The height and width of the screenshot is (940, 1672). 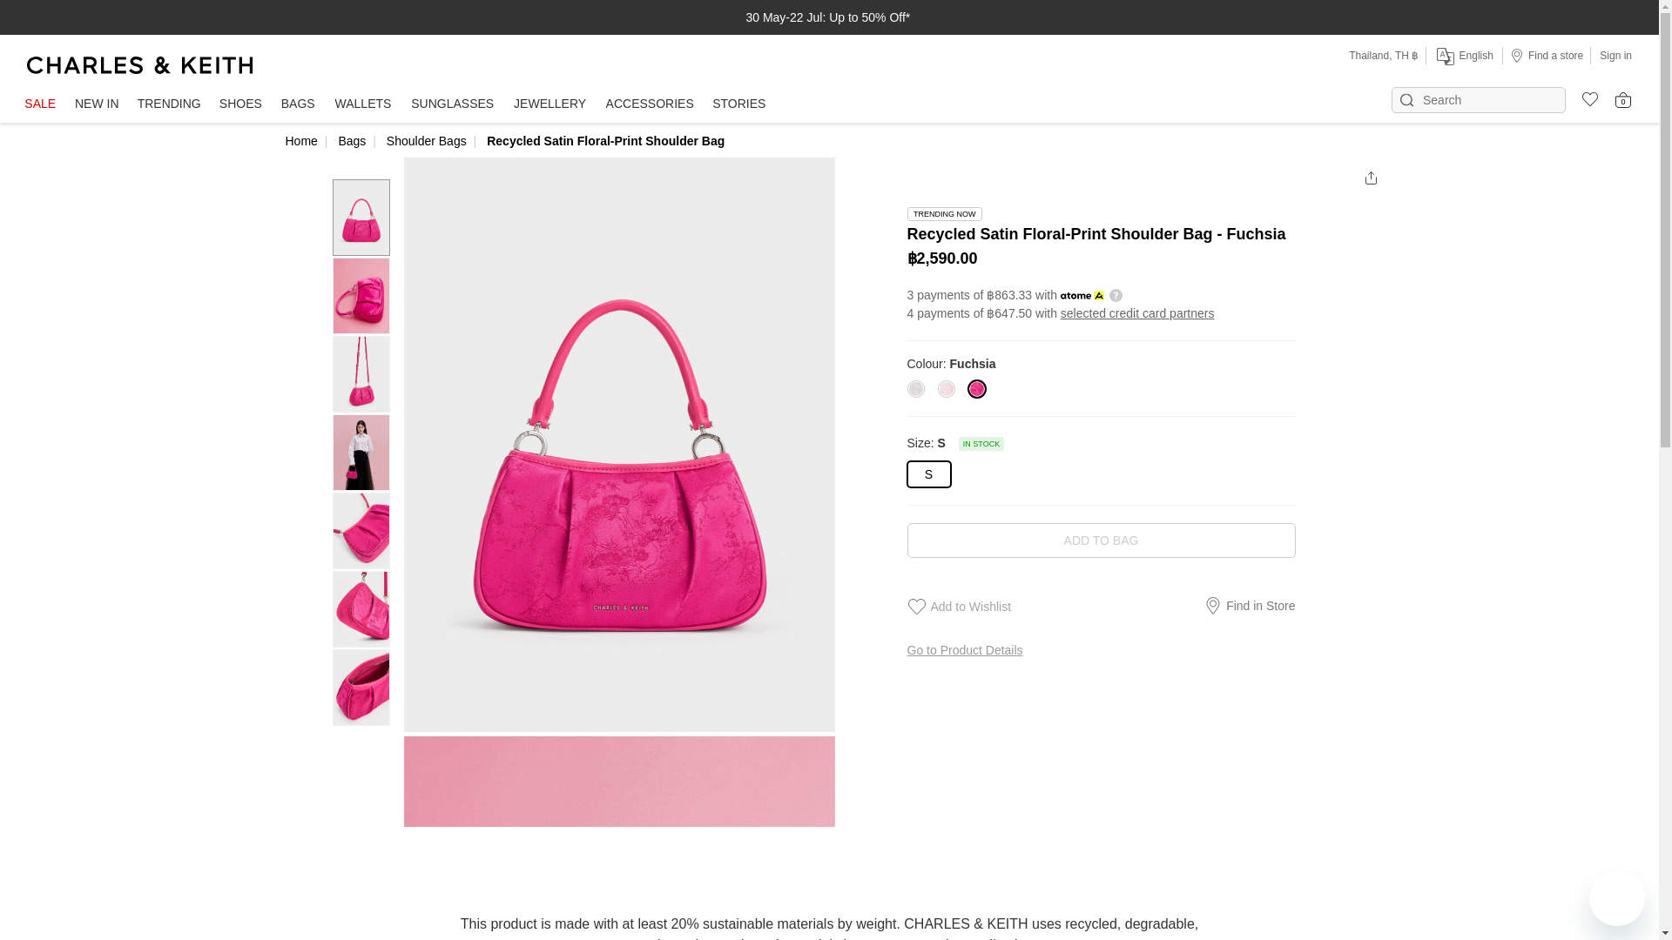 I want to click on Find a store, so click(x=1547, y=55).